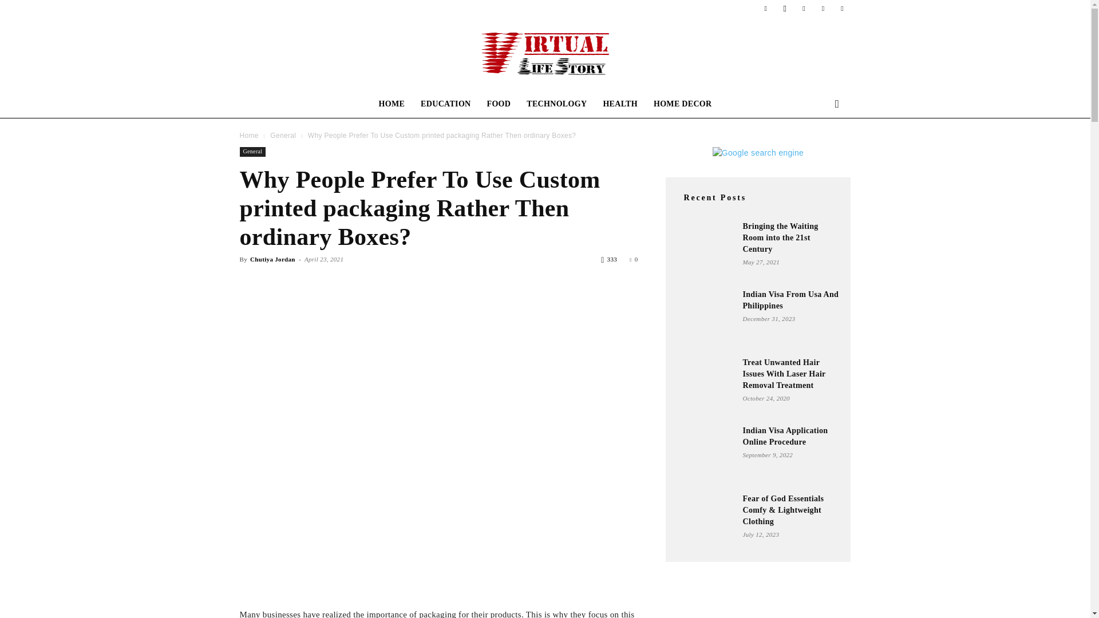 The image size is (1099, 618). I want to click on 0, so click(633, 259).